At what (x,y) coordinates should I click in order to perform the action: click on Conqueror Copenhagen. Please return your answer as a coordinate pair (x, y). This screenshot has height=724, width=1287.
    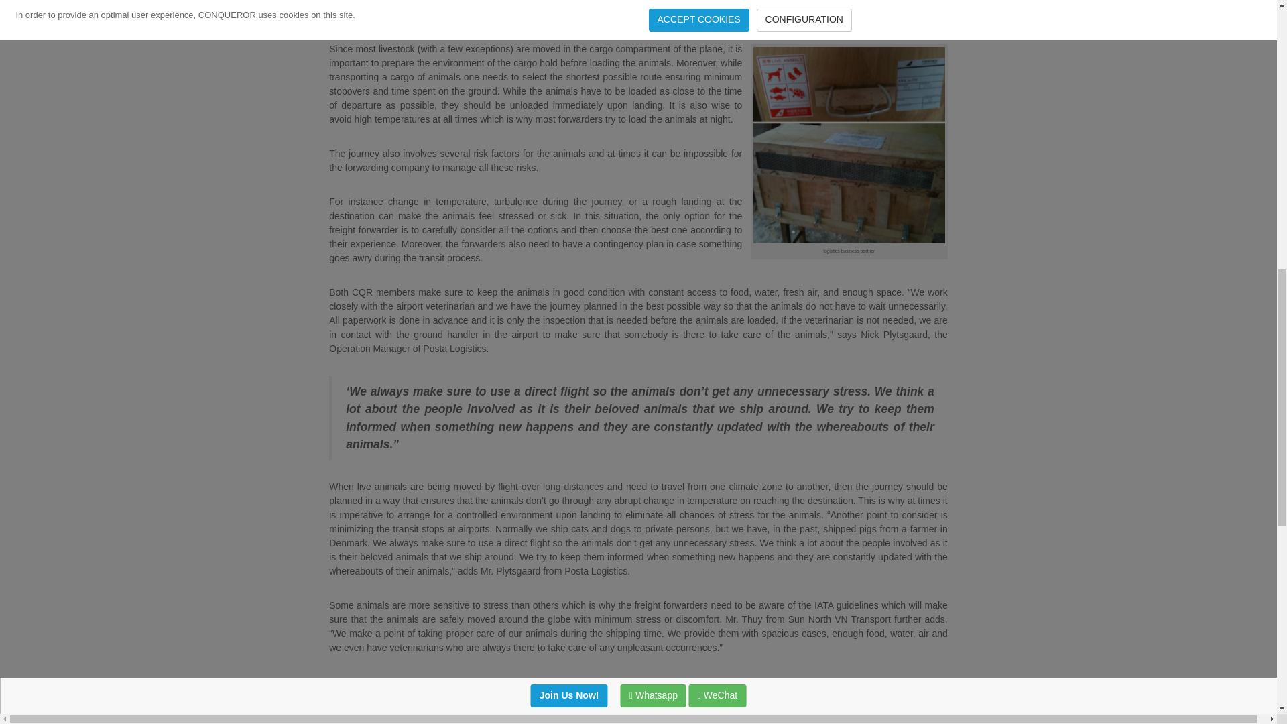
    Looking at the image, I should click on (616, 715).